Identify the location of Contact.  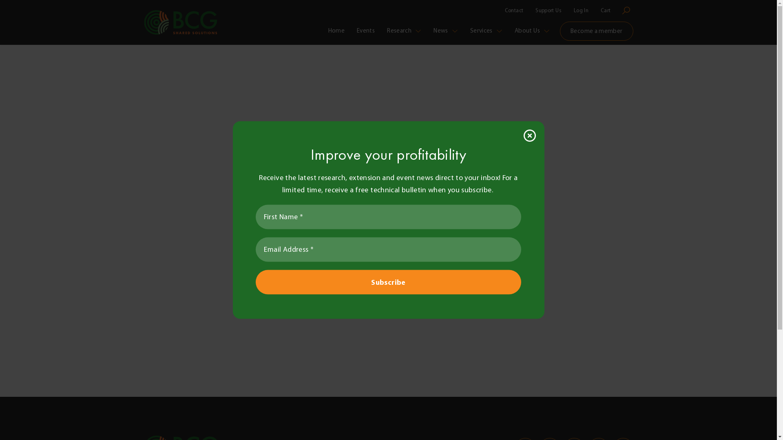
(514, 11).